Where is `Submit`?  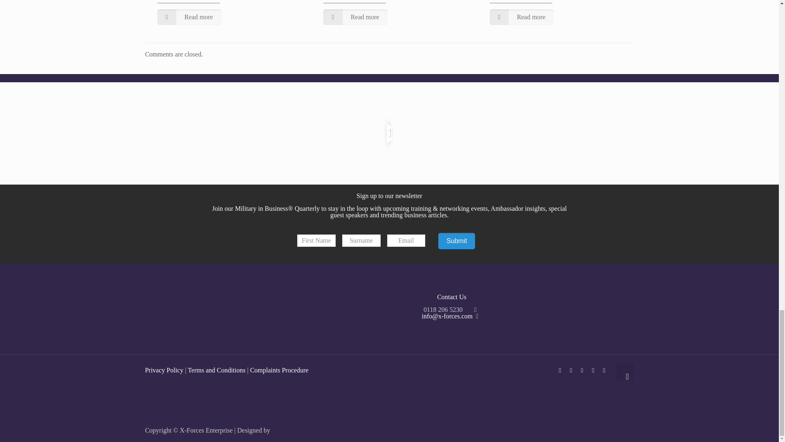 Submit is located at coordinates (456, 241).